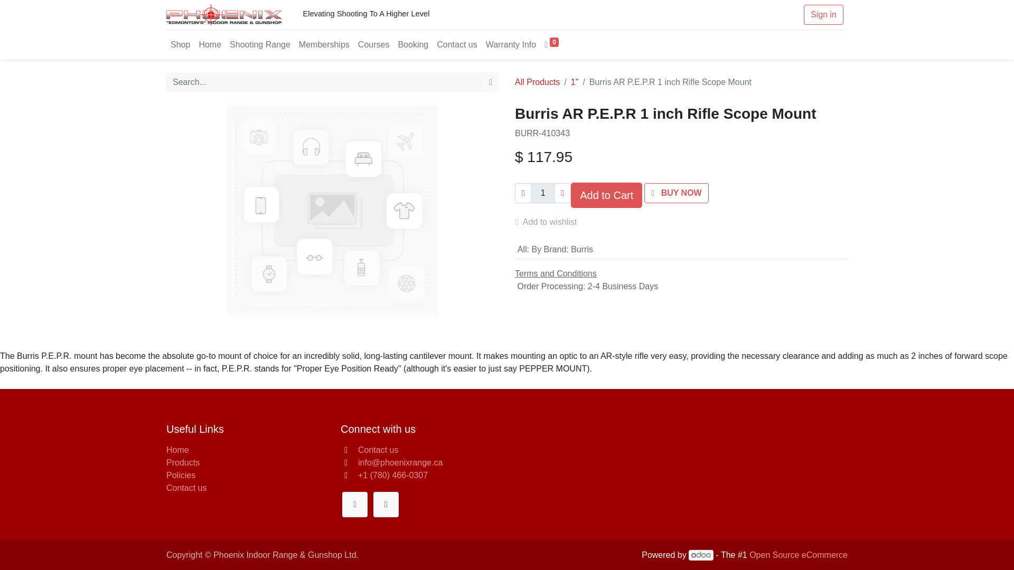  What do you see at coordinates (511, 44) in the screenshot?
I see `Warranty Info` at bounding box center [511, 44].